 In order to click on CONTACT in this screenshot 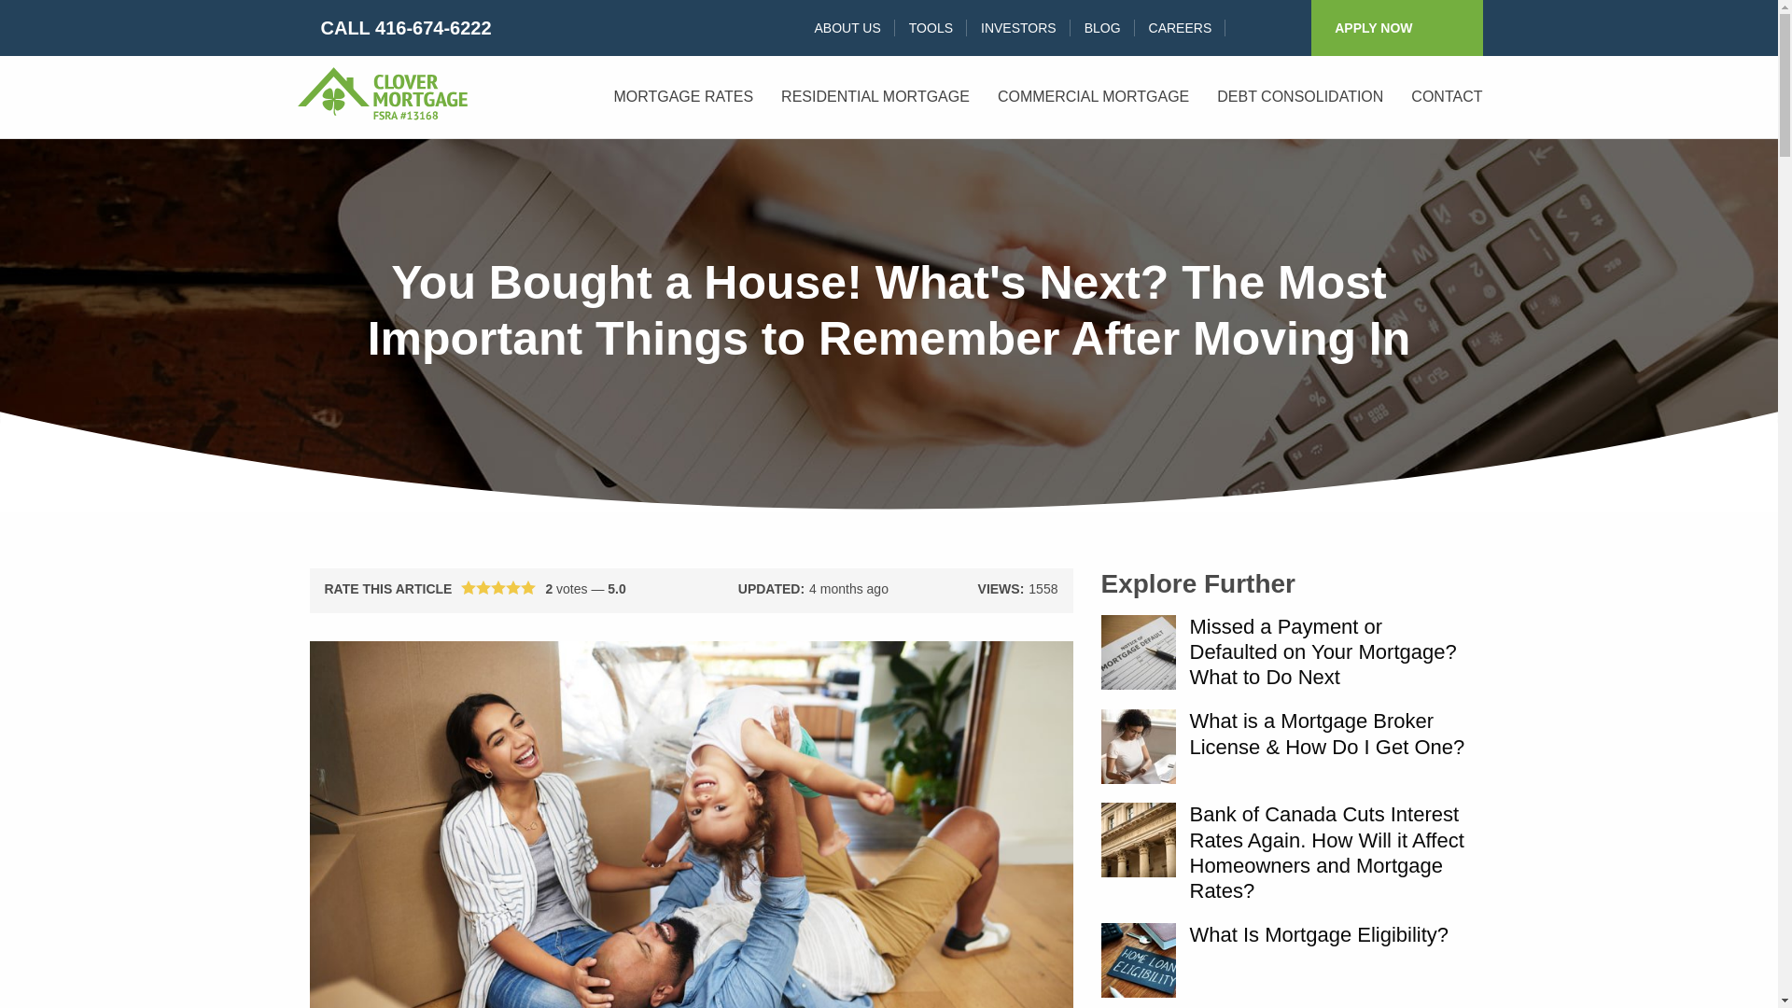, I will do `click(1447, 96)`.